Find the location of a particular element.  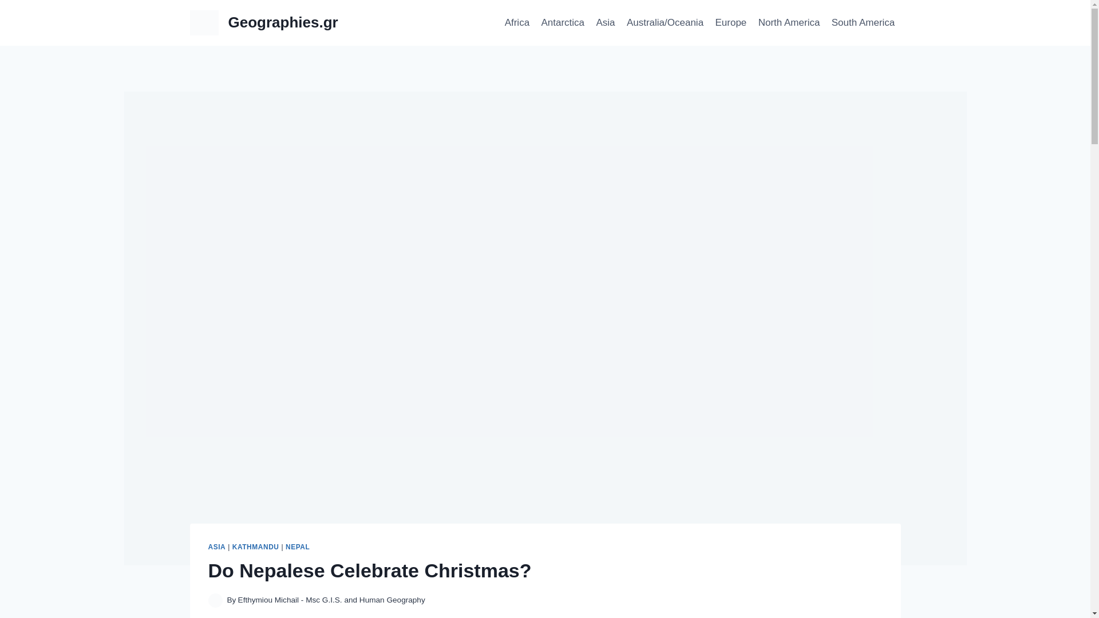

Europe is located at coordinates (730, 23).